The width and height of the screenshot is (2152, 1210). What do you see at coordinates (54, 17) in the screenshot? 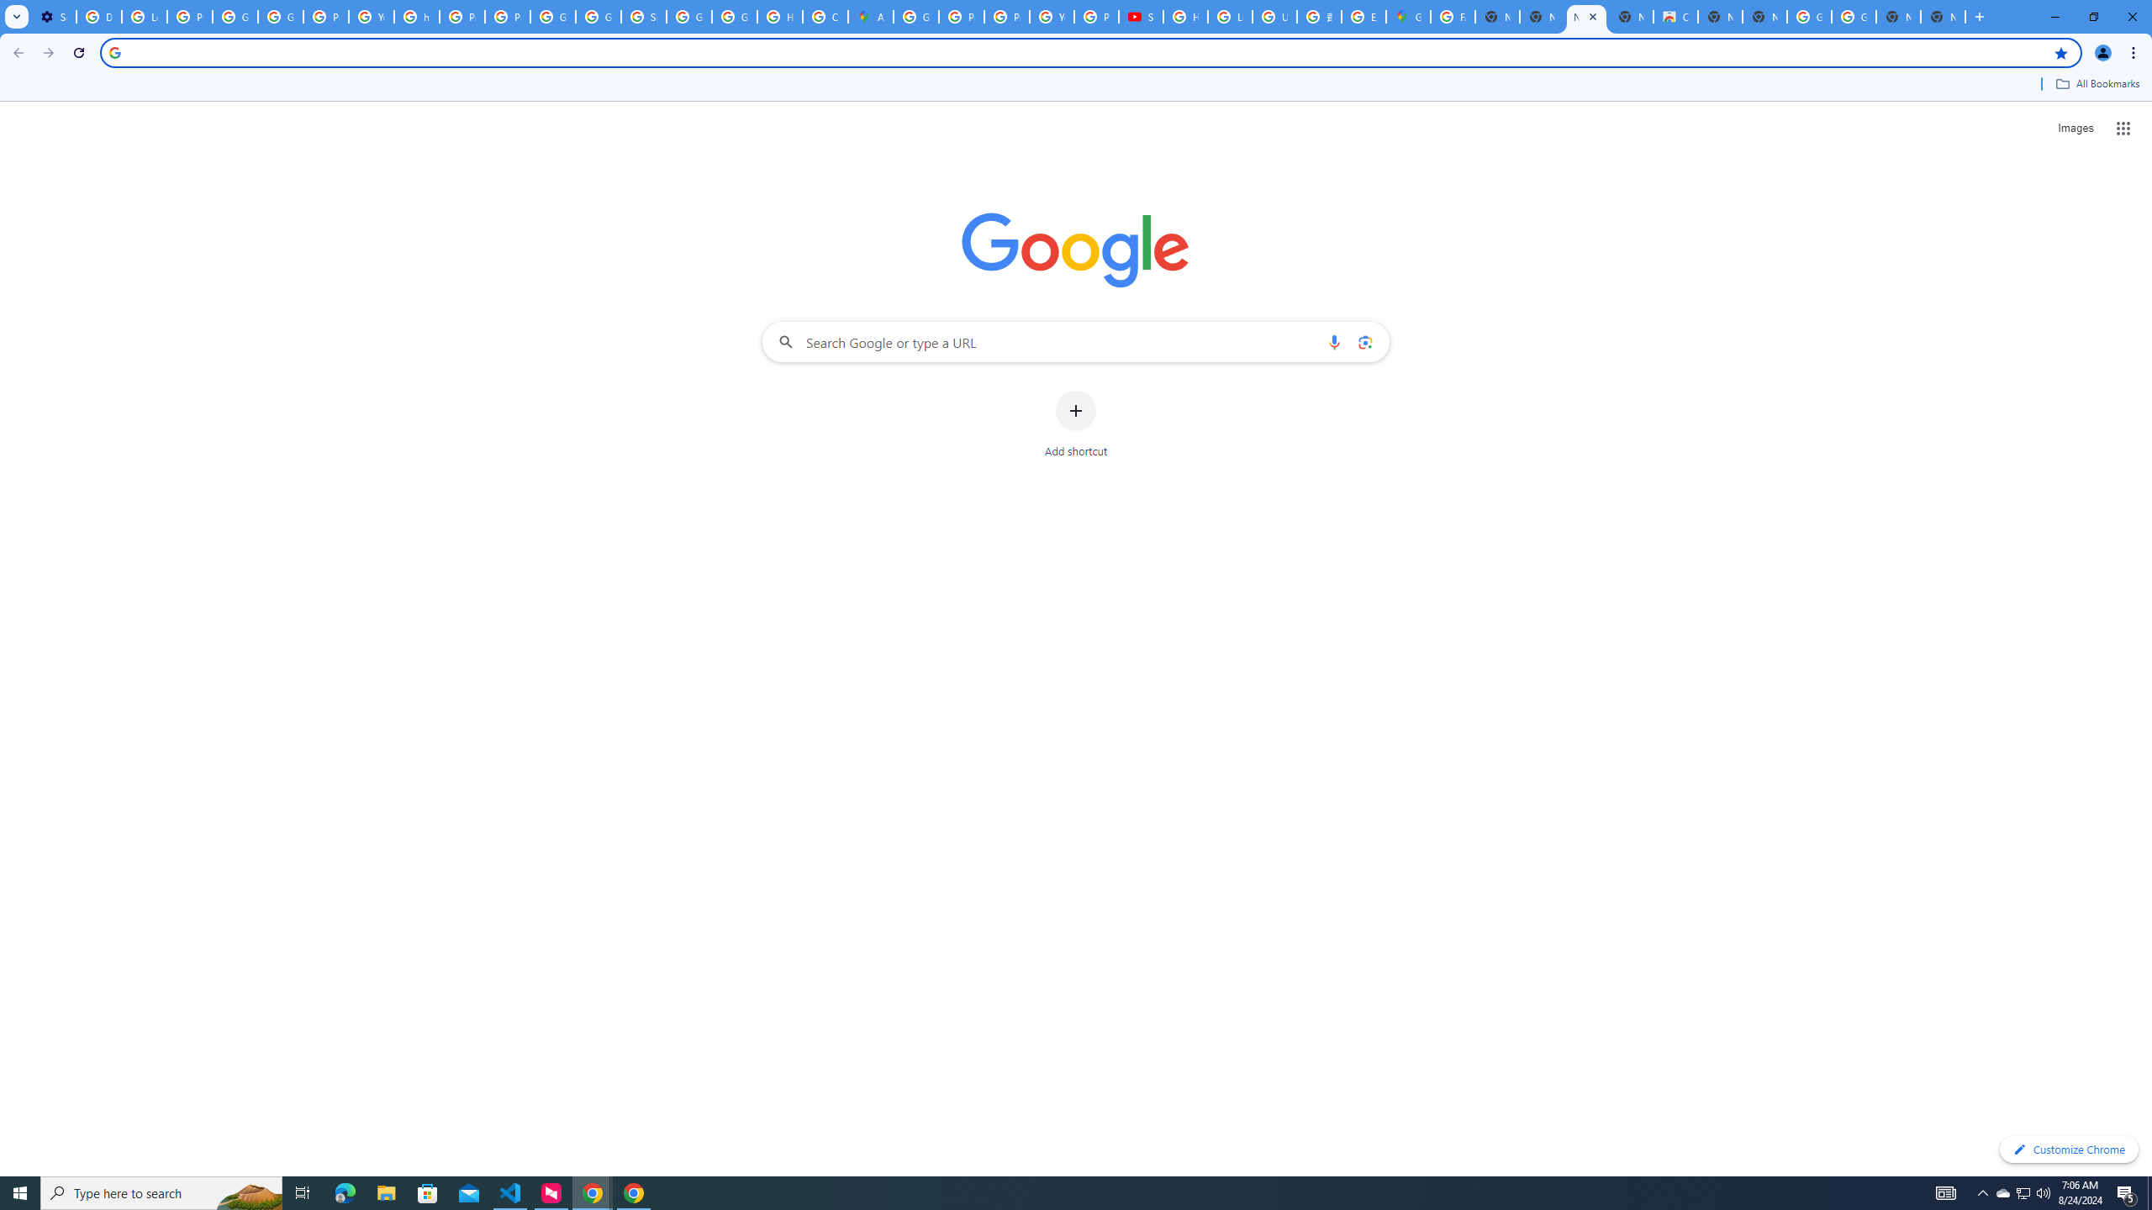
I see `Settings - Performance` at bounding box center [54, 17].